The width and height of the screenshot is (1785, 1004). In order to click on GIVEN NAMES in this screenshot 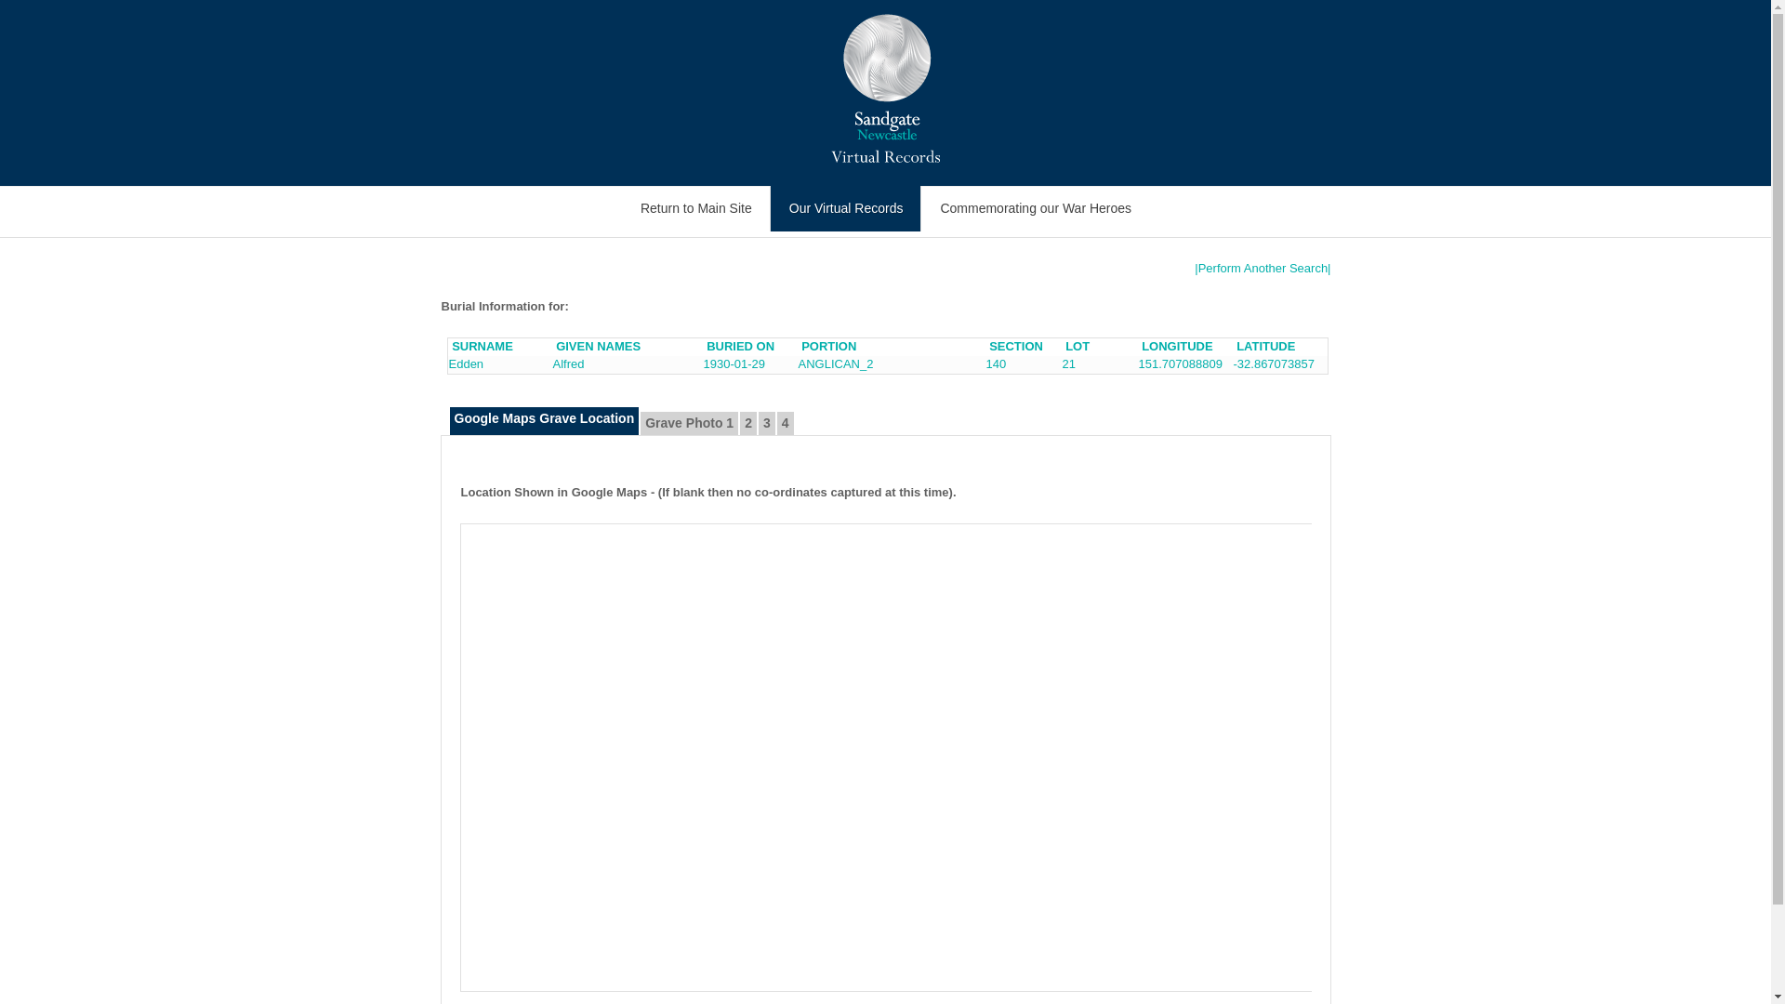, I will do `click(599, 346)`.